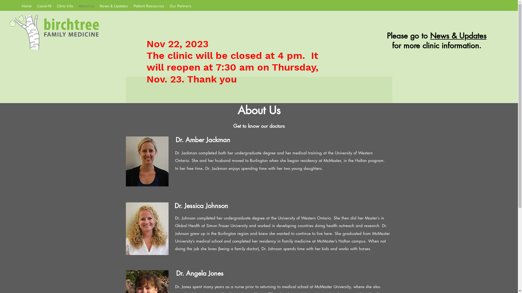 This screenshot has height=293, width=522. Describe the element at coordinates (147, 229) in the screenshot. I see `Jessica.jpg` at that location.